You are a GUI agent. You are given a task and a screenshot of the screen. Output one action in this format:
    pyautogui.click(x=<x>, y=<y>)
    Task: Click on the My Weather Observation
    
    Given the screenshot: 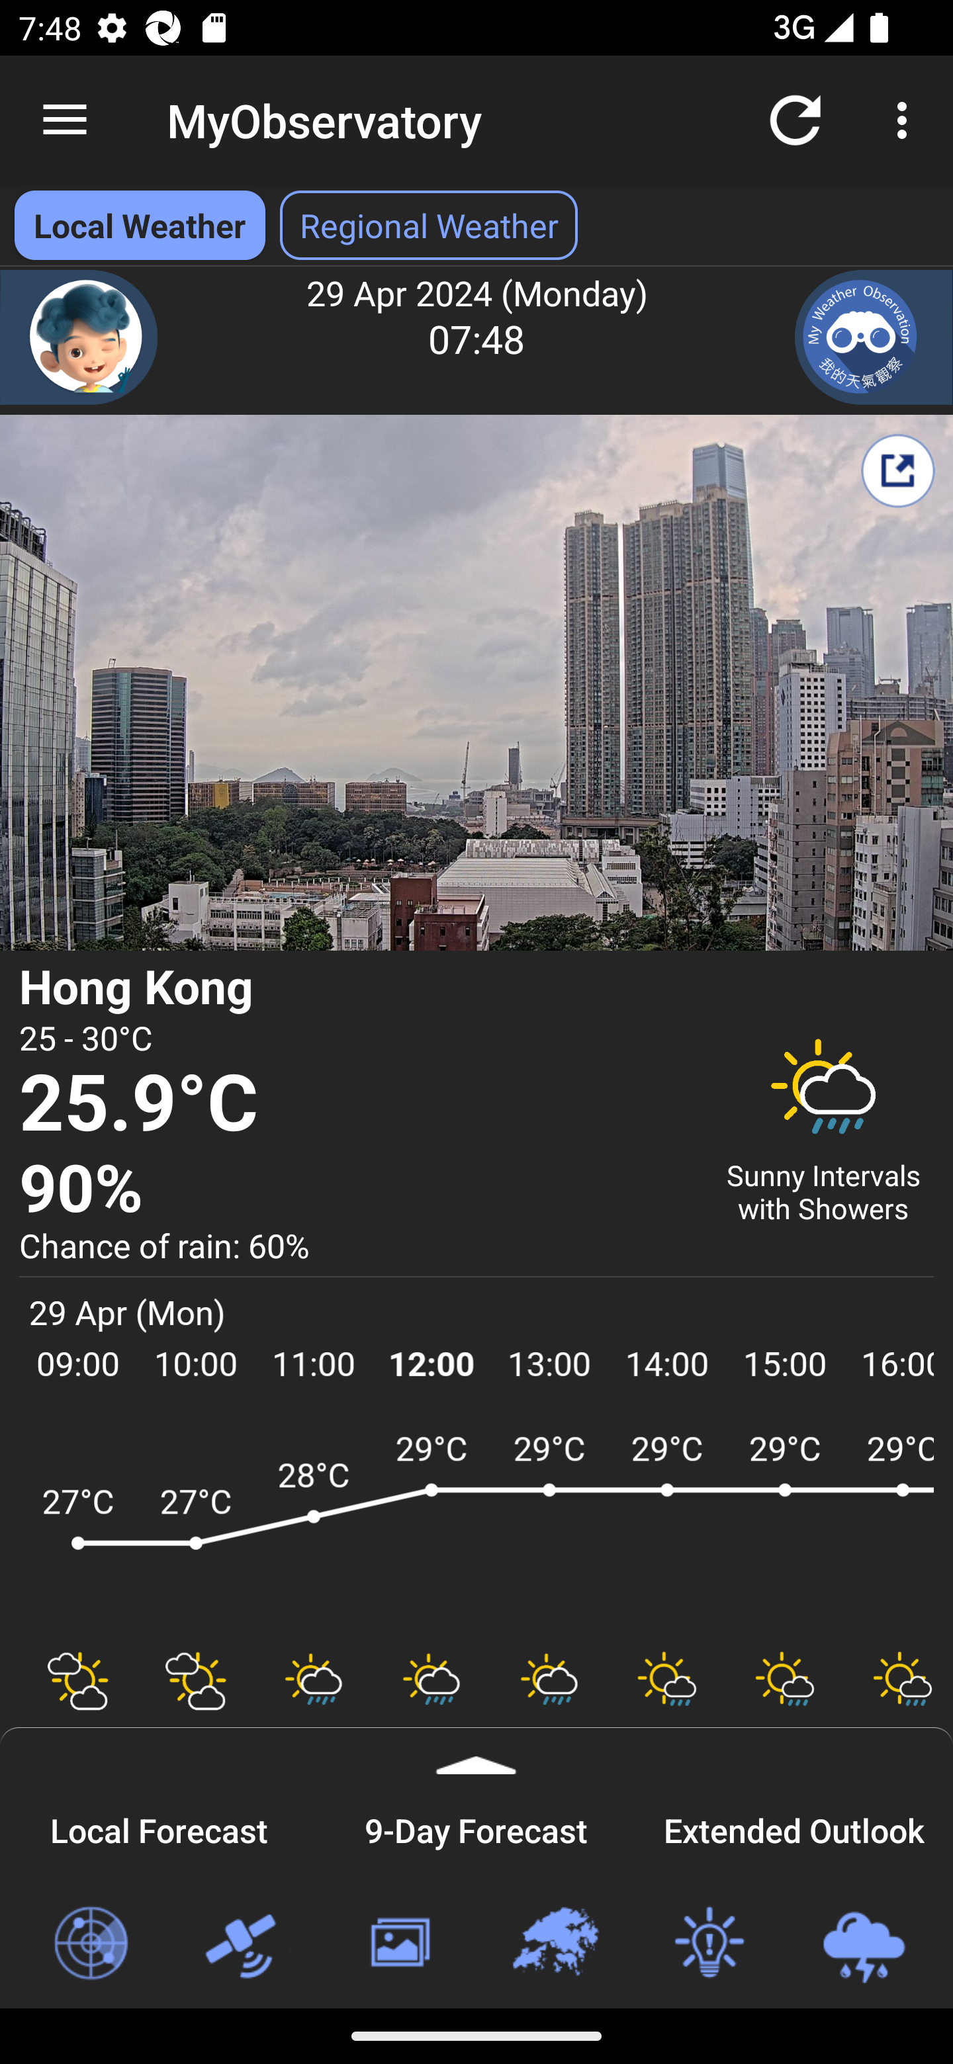 What is the action you would take?
    pyautogui.click(x=874, y=337)
    